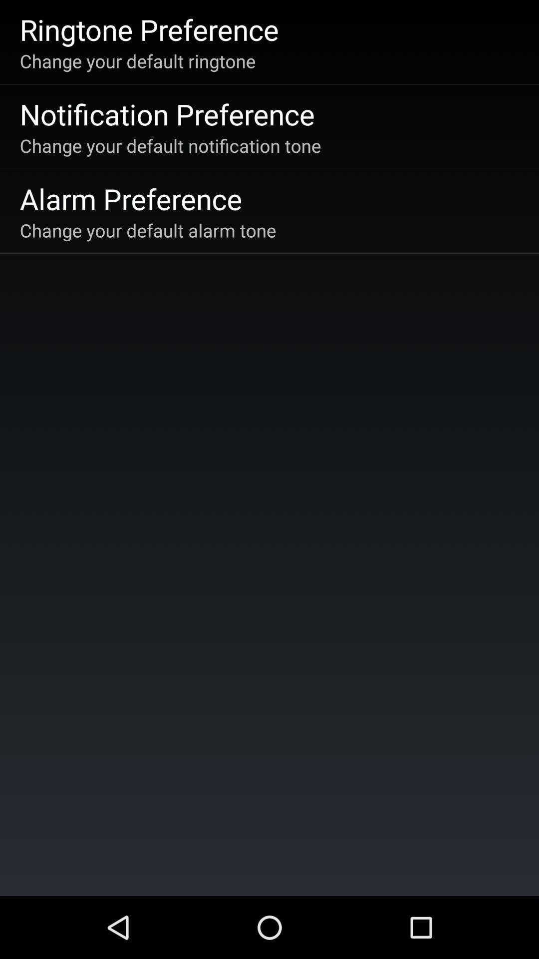 Image resolution: width=539 pixels, height=959 pixels. What do you see at coordinates (167, 114) in the screenshot?
I see `choose the item below change your default icon` at bounding box center [167, 114].